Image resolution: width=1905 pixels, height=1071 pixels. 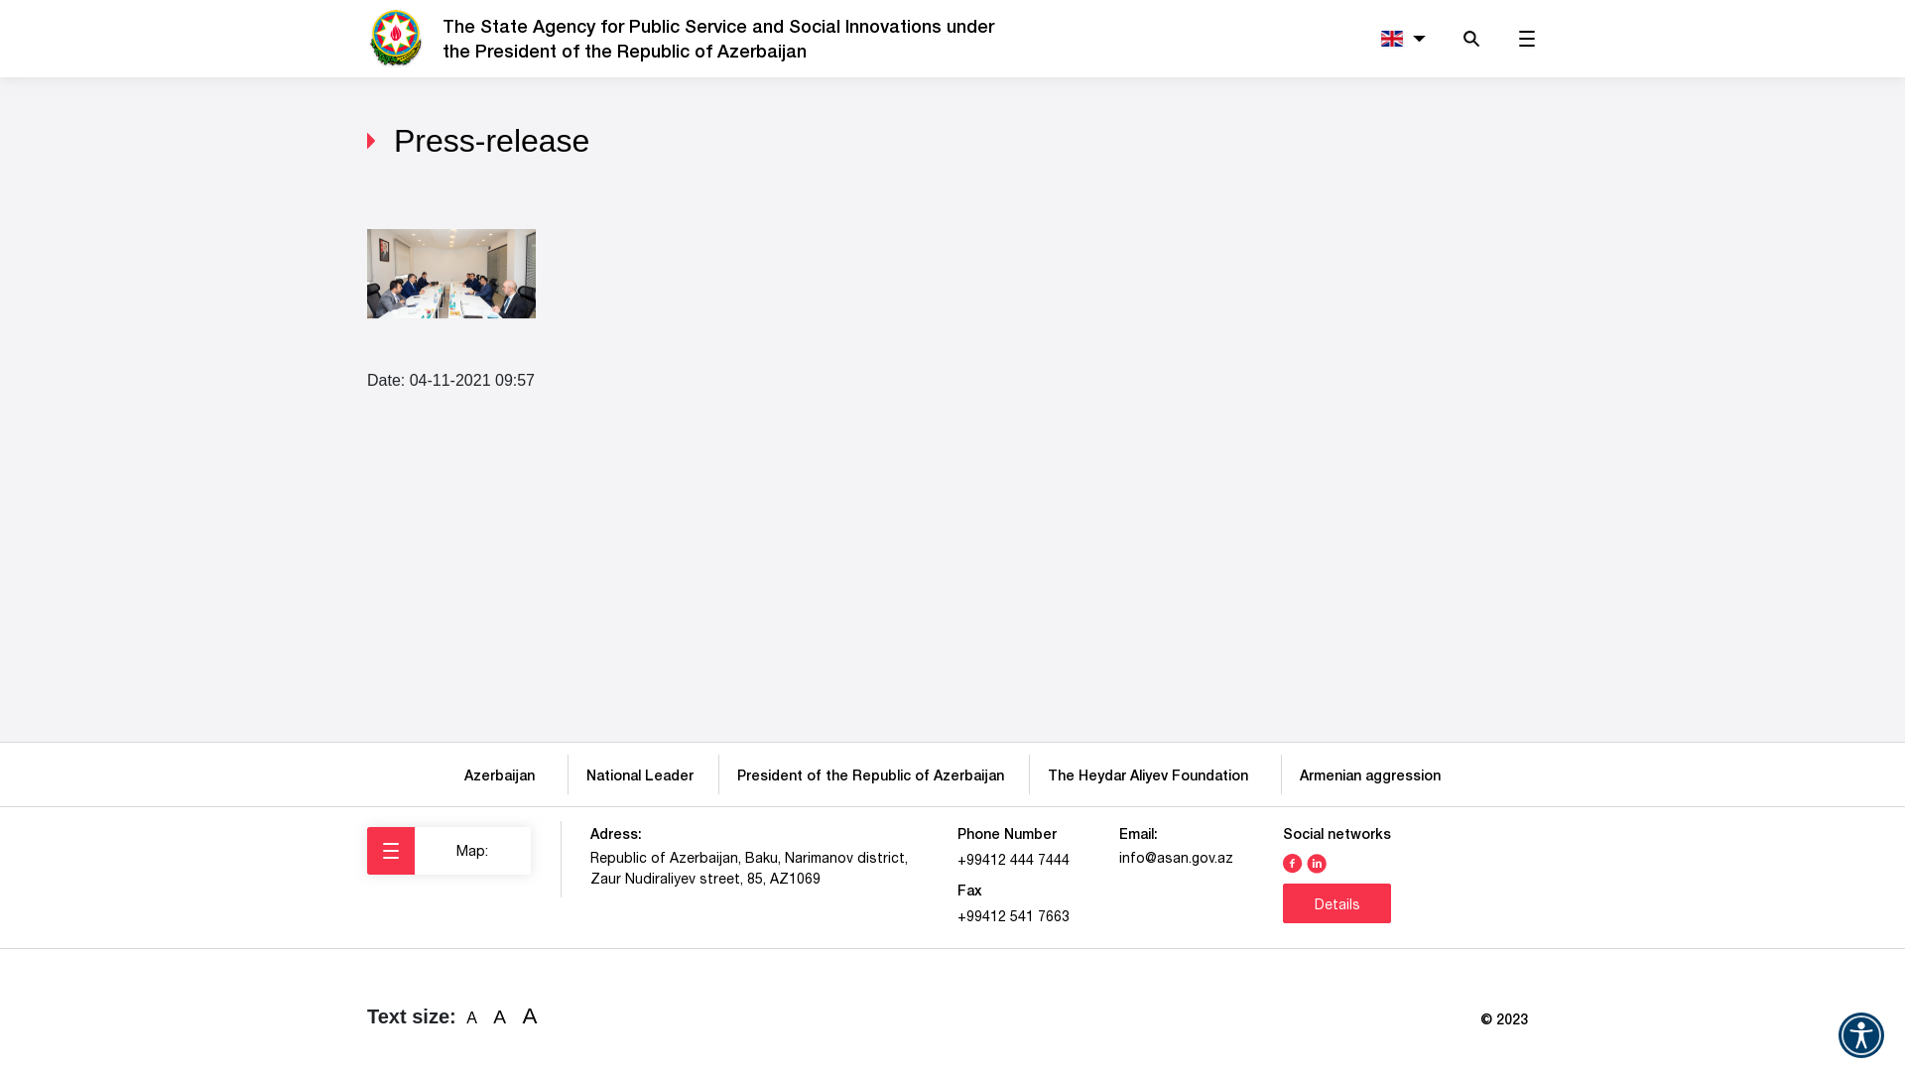 What do you see at coordinates (1399, 39) in the screenshot?
I see `English` at bounding box center [1399, 39].